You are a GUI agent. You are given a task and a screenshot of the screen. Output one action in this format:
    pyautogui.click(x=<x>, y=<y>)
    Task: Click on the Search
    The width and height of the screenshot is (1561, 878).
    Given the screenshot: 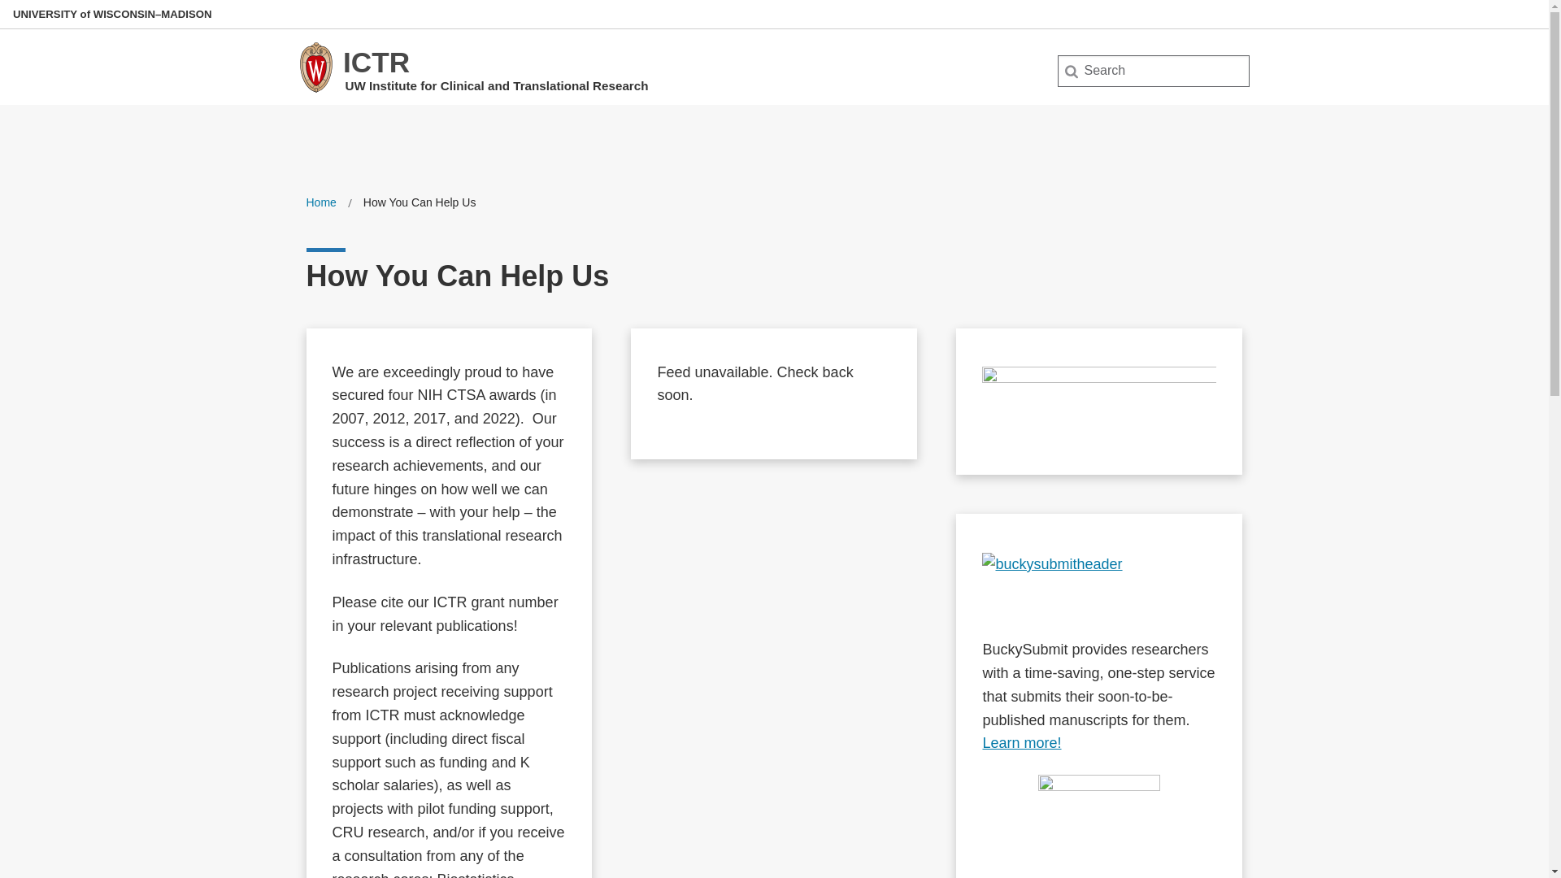 What is the action you would take?
    pyautogui.click(x=39, y=18)
    